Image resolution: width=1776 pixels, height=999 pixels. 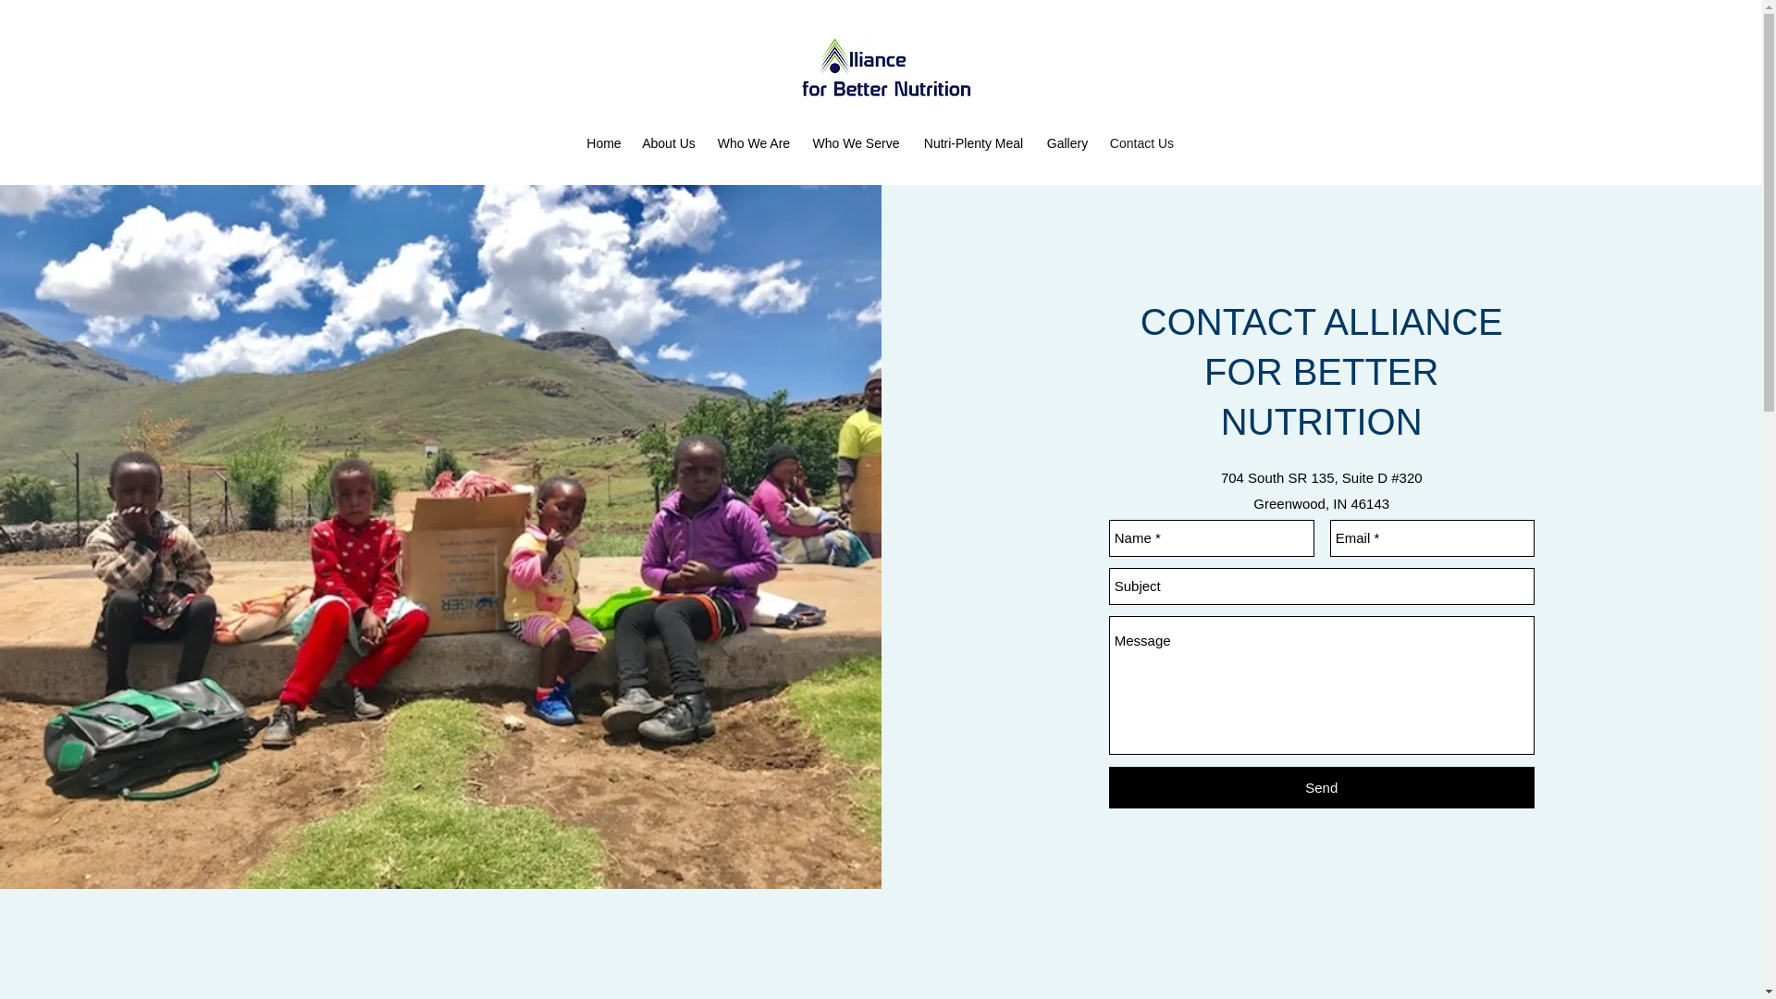 I want to click on About Us, so click(x=668, y=142).